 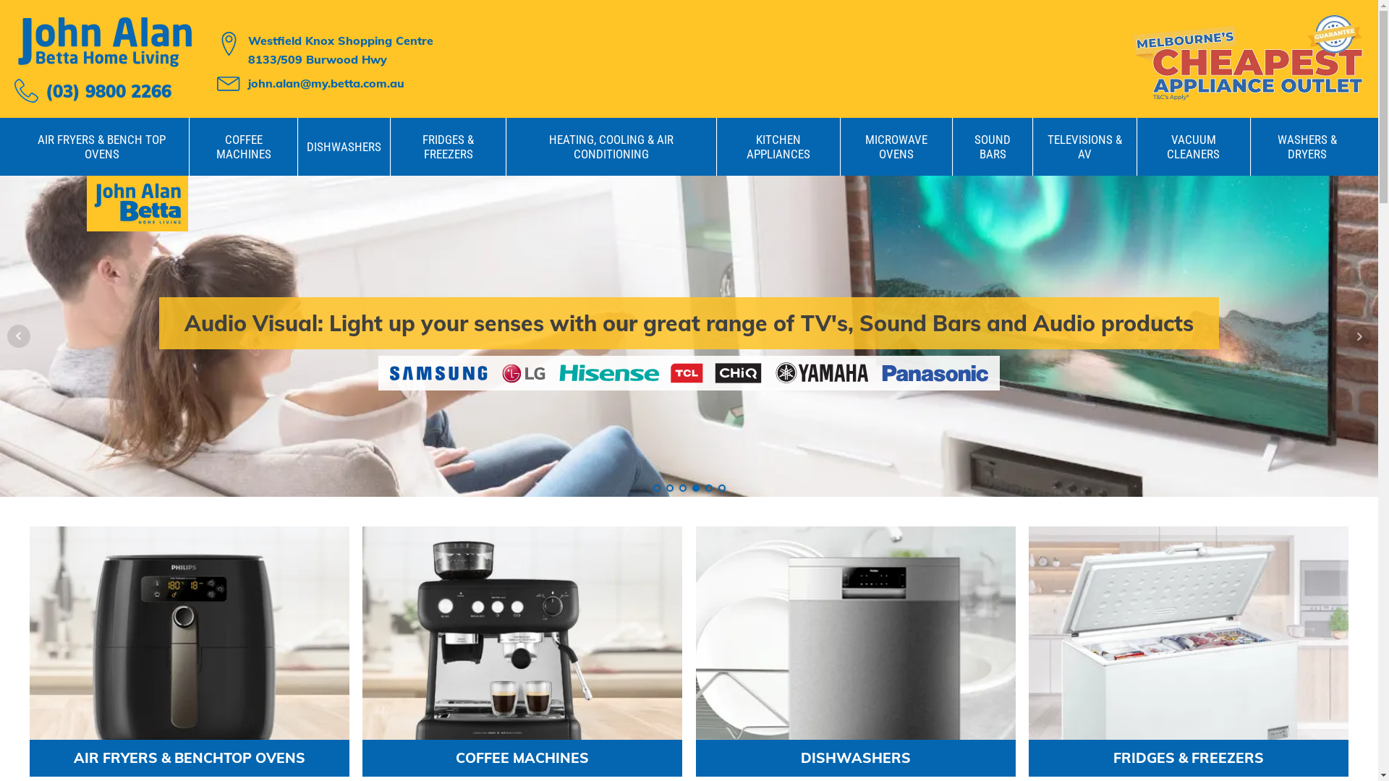 What do you see at coordinates (1359, 336) in the screenshot?
I see `Next` at bounding box center [1359, 336].